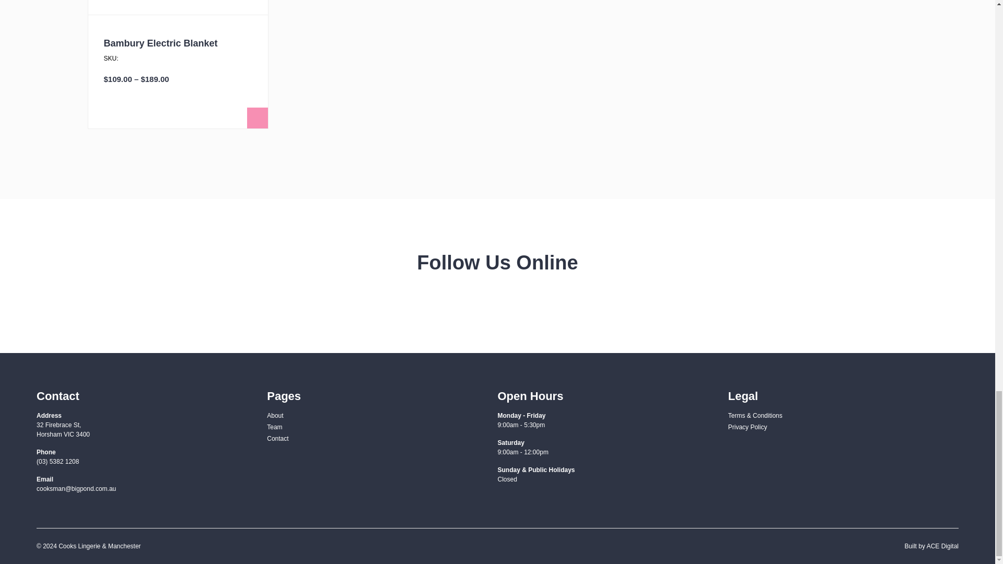 Image resolution: width=1003 pixels, height=564 pixels. Describe the element at coordinates (274, 427) in the screenshot. I see `Team` at that location.